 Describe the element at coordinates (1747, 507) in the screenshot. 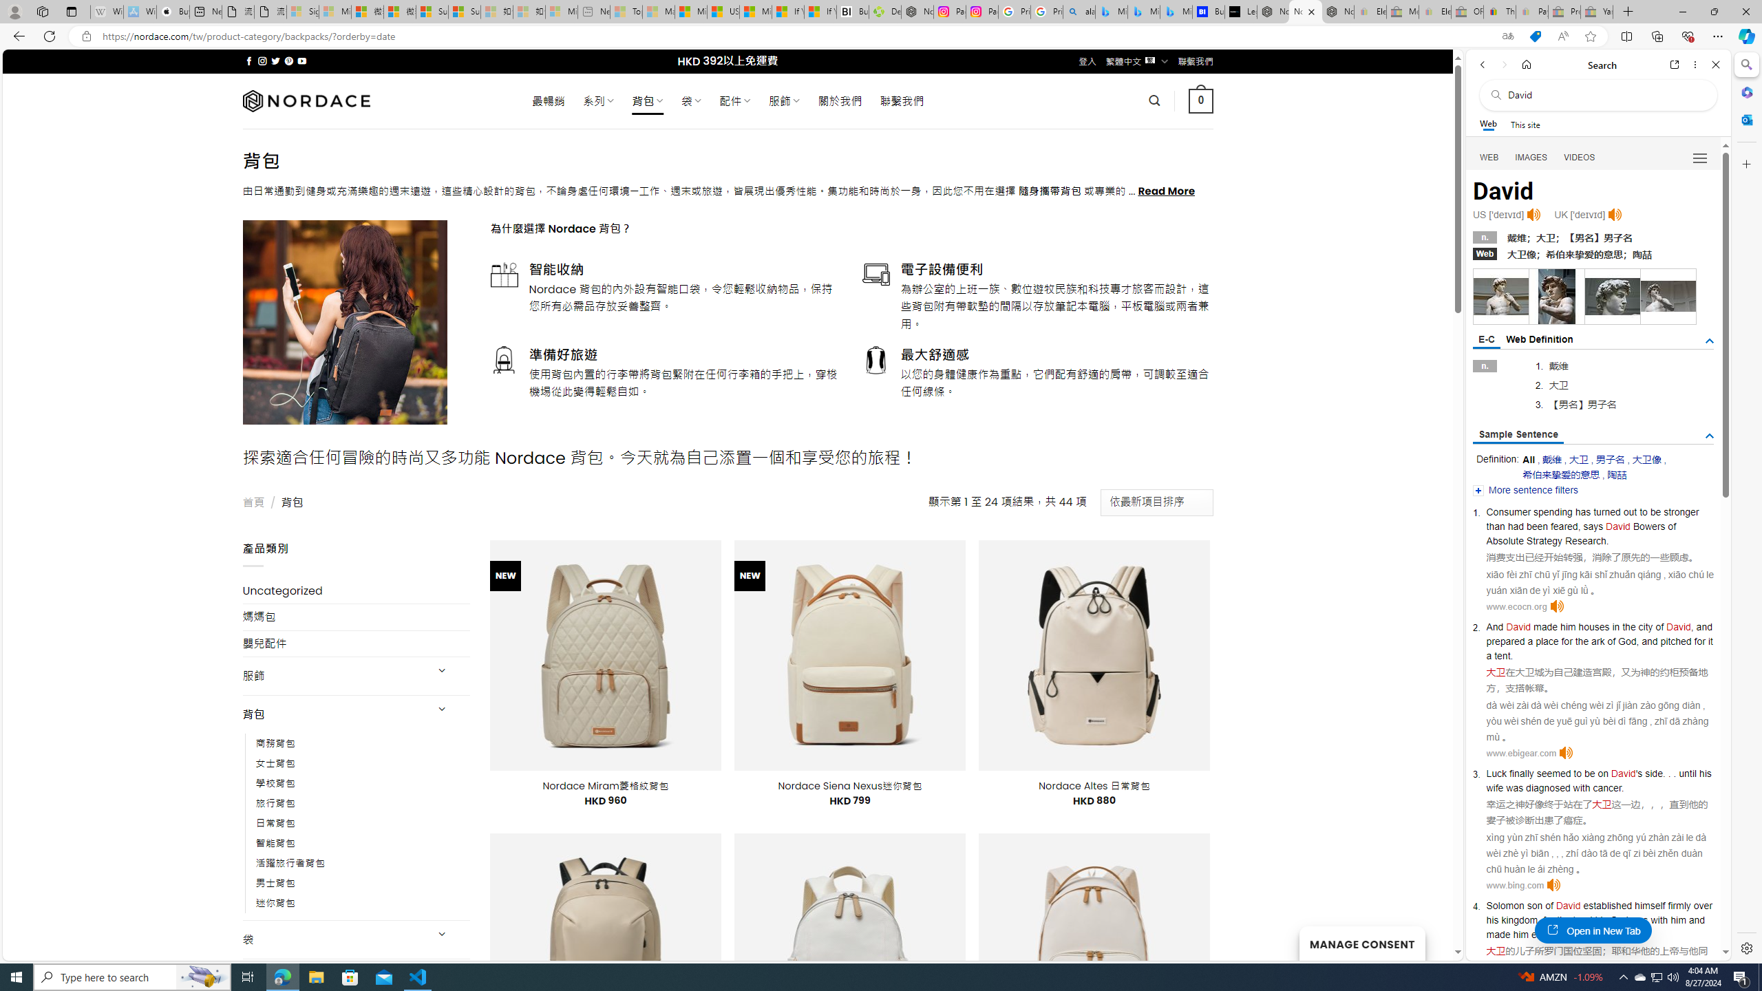

I see `Side bar` at that location.